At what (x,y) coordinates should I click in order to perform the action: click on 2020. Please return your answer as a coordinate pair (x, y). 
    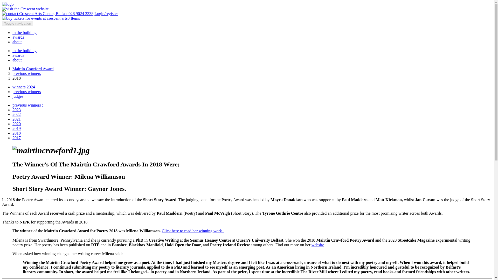
    Looking at the image, I should click on (17, 124).